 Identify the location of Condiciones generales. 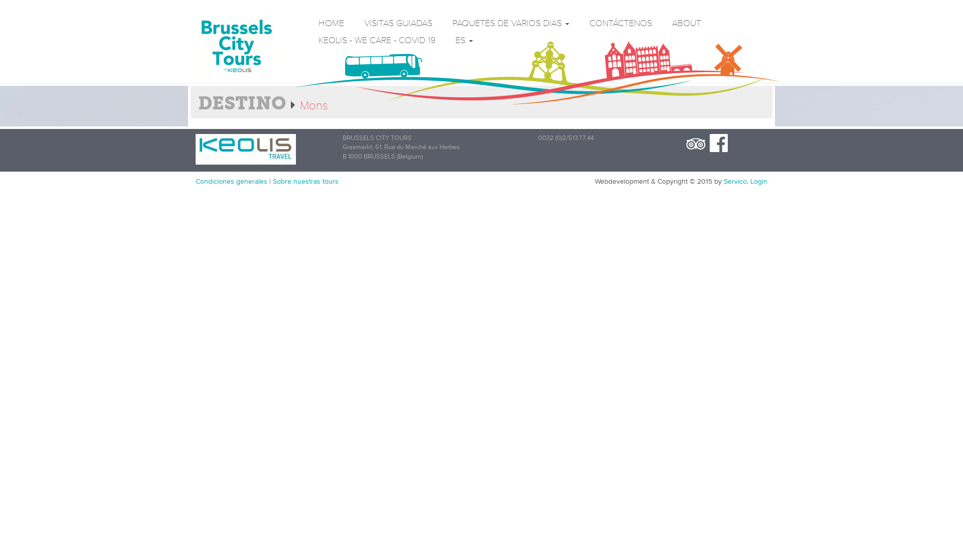
(232, 182).